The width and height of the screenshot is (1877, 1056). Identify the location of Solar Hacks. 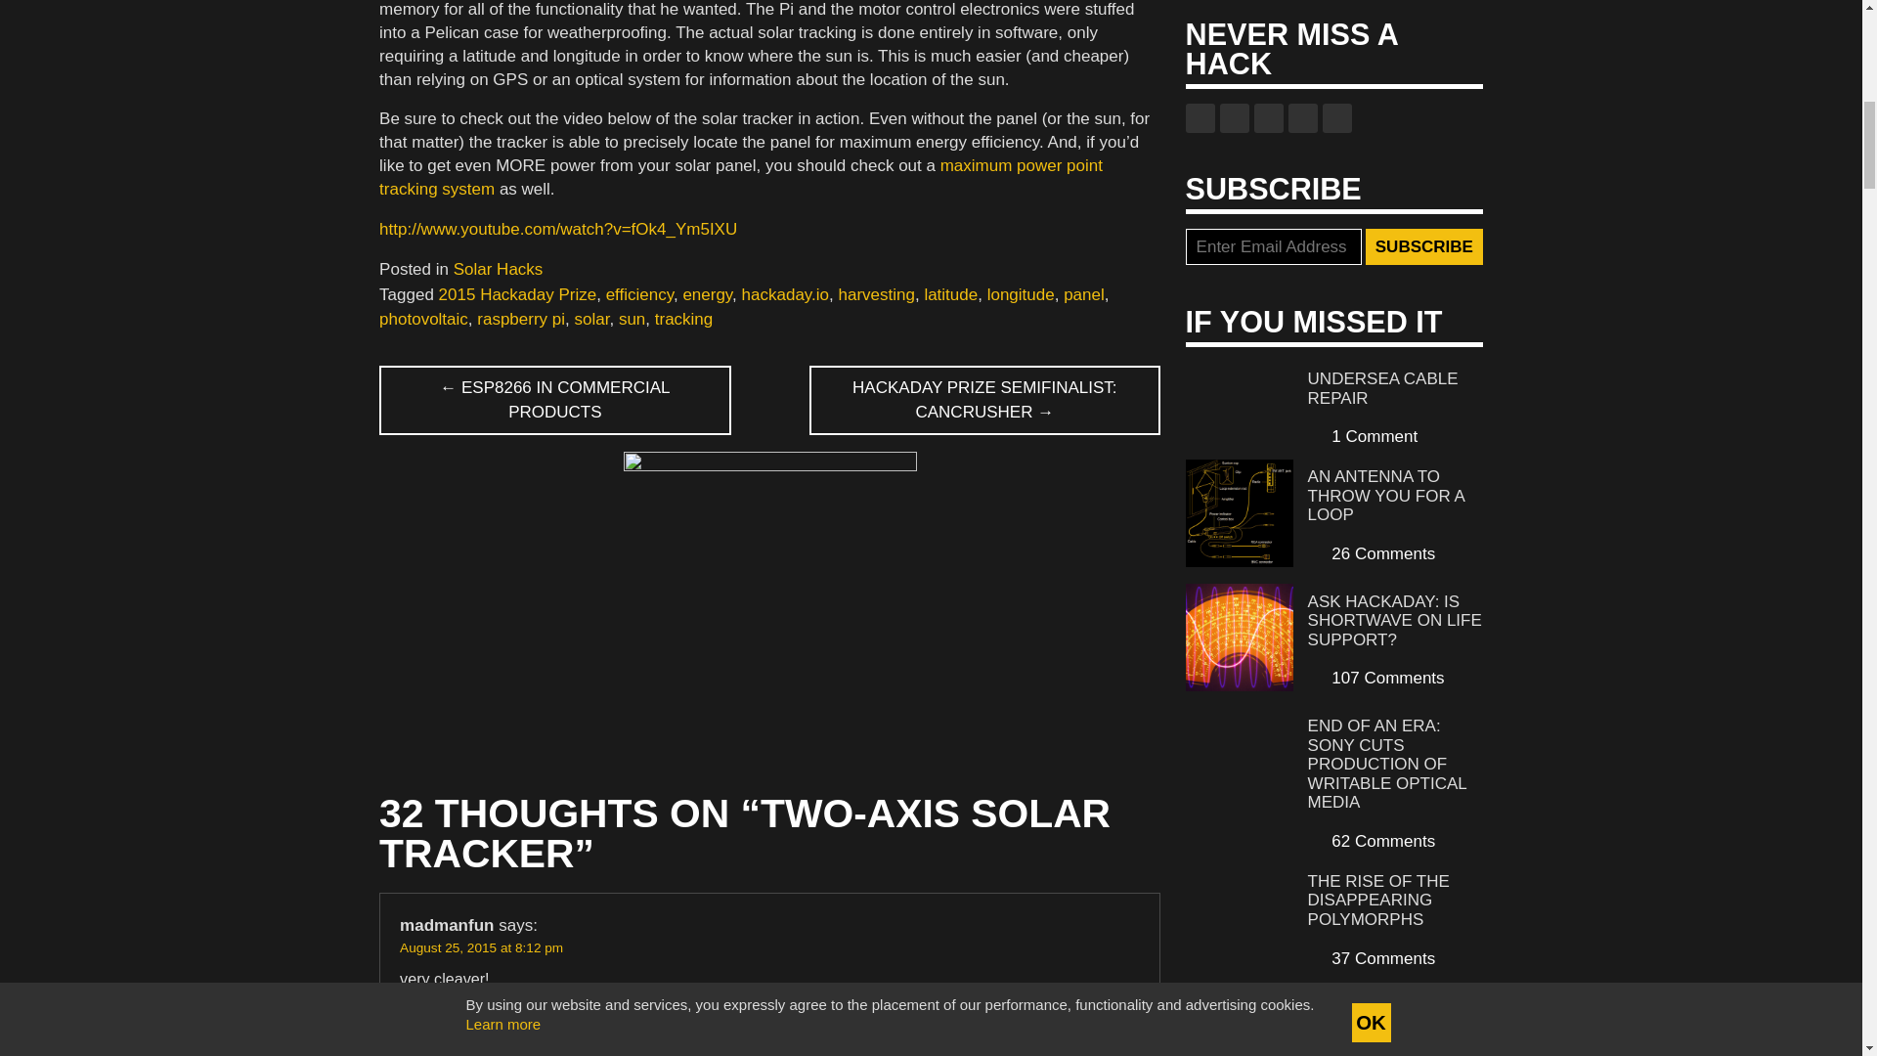
(499, 269).